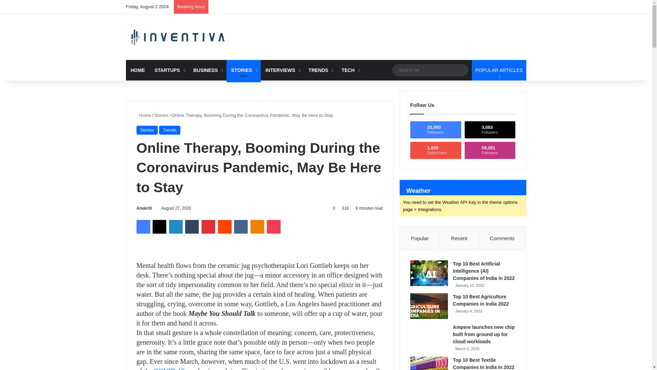 The width and height of the screenshot is (657, 370). Describe the element at coordinates (192, 226) in the screenshot. I see `Tumblr` at that location.